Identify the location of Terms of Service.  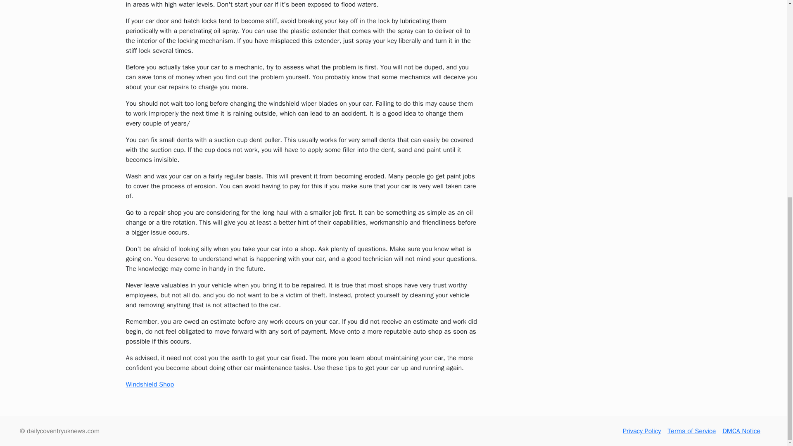
(691, 431).